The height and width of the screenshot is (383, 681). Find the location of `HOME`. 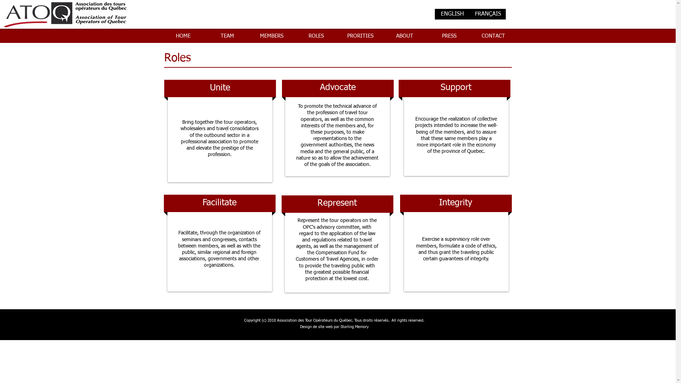

HOME is located at coordinates (183, 36).